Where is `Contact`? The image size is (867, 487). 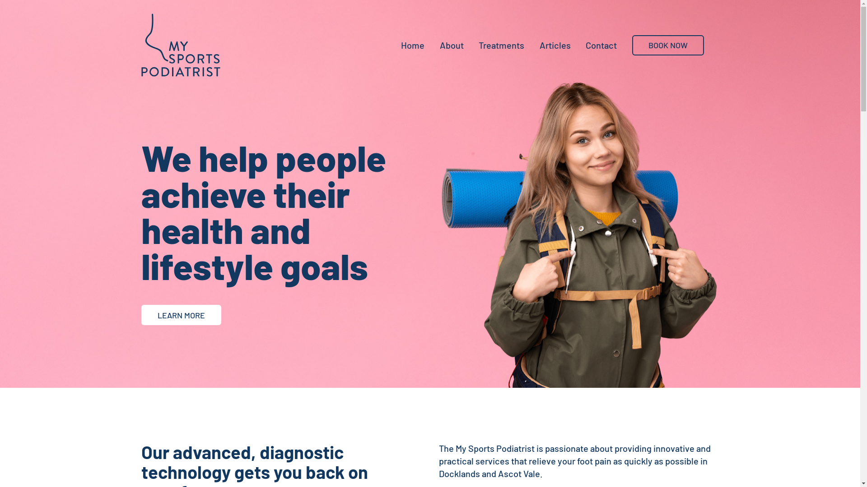 Contact is located at coordinates (601, 45).